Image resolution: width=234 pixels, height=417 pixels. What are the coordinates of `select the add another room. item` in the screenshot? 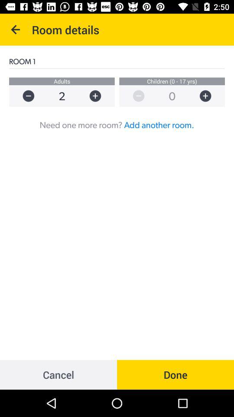 It's located at (159, 125).